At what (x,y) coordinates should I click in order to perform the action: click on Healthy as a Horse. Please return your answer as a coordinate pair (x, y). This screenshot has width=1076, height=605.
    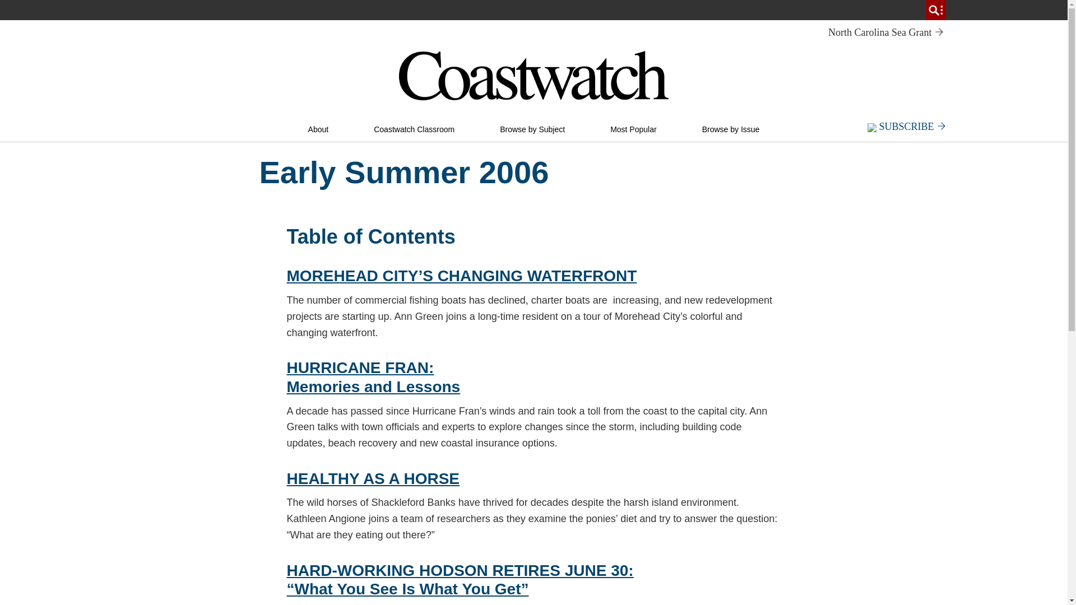
    Looking at the image, I should click on (373, 478).